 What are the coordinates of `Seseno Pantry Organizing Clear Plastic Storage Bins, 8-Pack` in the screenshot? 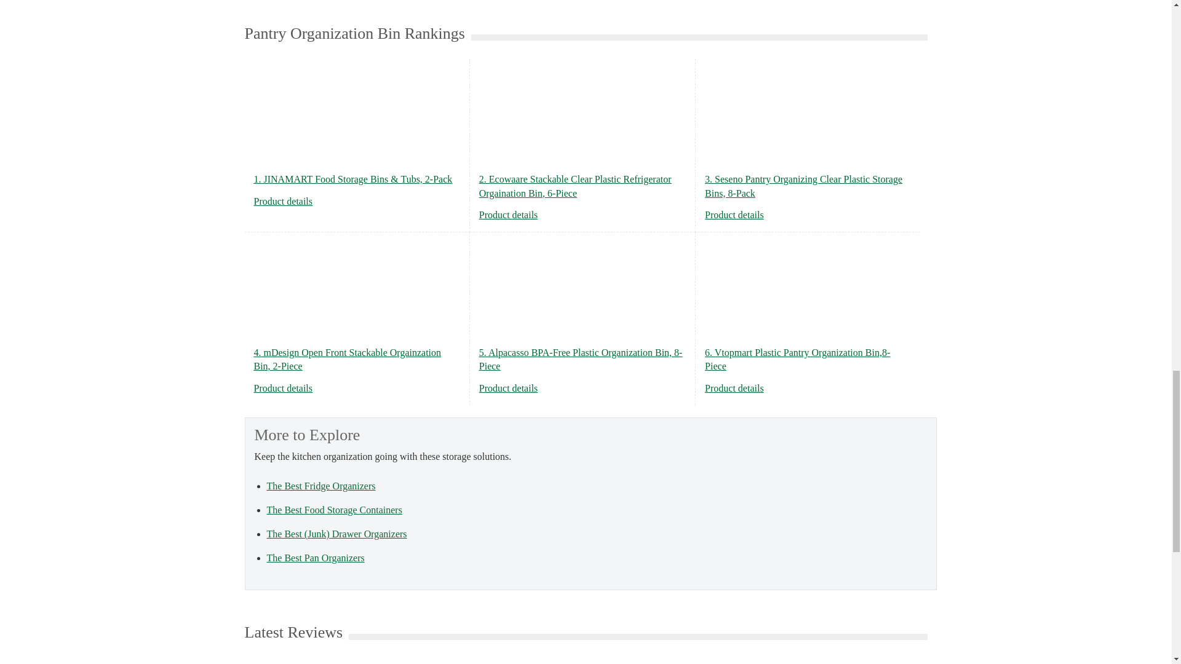 It's located at (734, 215).